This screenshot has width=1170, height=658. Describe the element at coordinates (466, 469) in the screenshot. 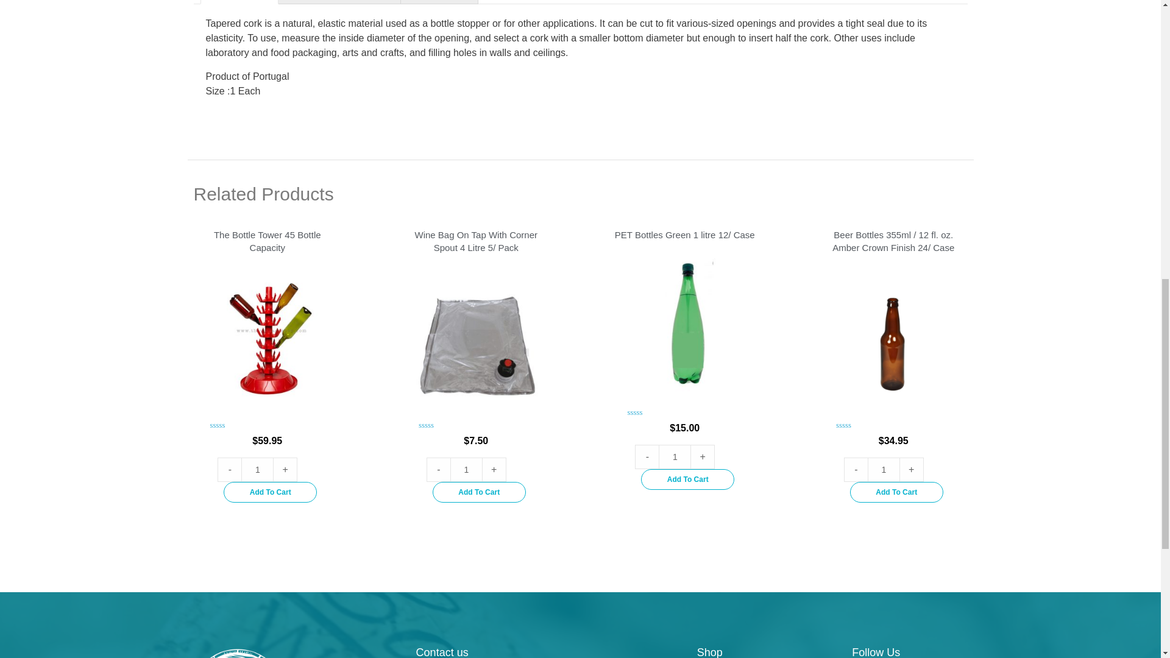

I see `1` at that location.